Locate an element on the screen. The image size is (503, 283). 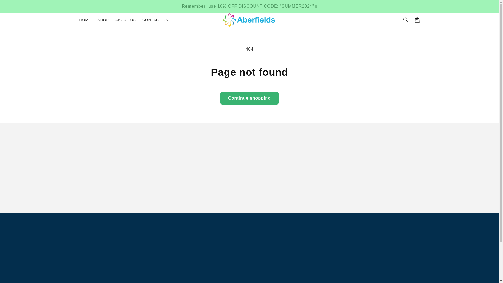
HOME is located at coordinates (85, 20).